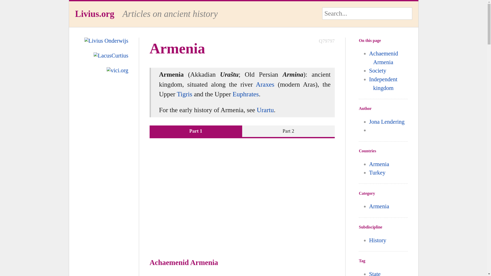 The image size is (491, 276). Describe the element at coordinates (95, 14) in the screenshot. I see `Livius.org` at that location.